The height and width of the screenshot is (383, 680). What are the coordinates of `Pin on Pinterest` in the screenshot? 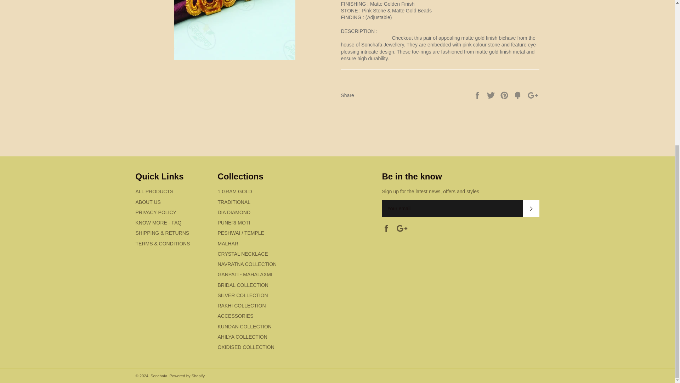 It's located at (505, 95).